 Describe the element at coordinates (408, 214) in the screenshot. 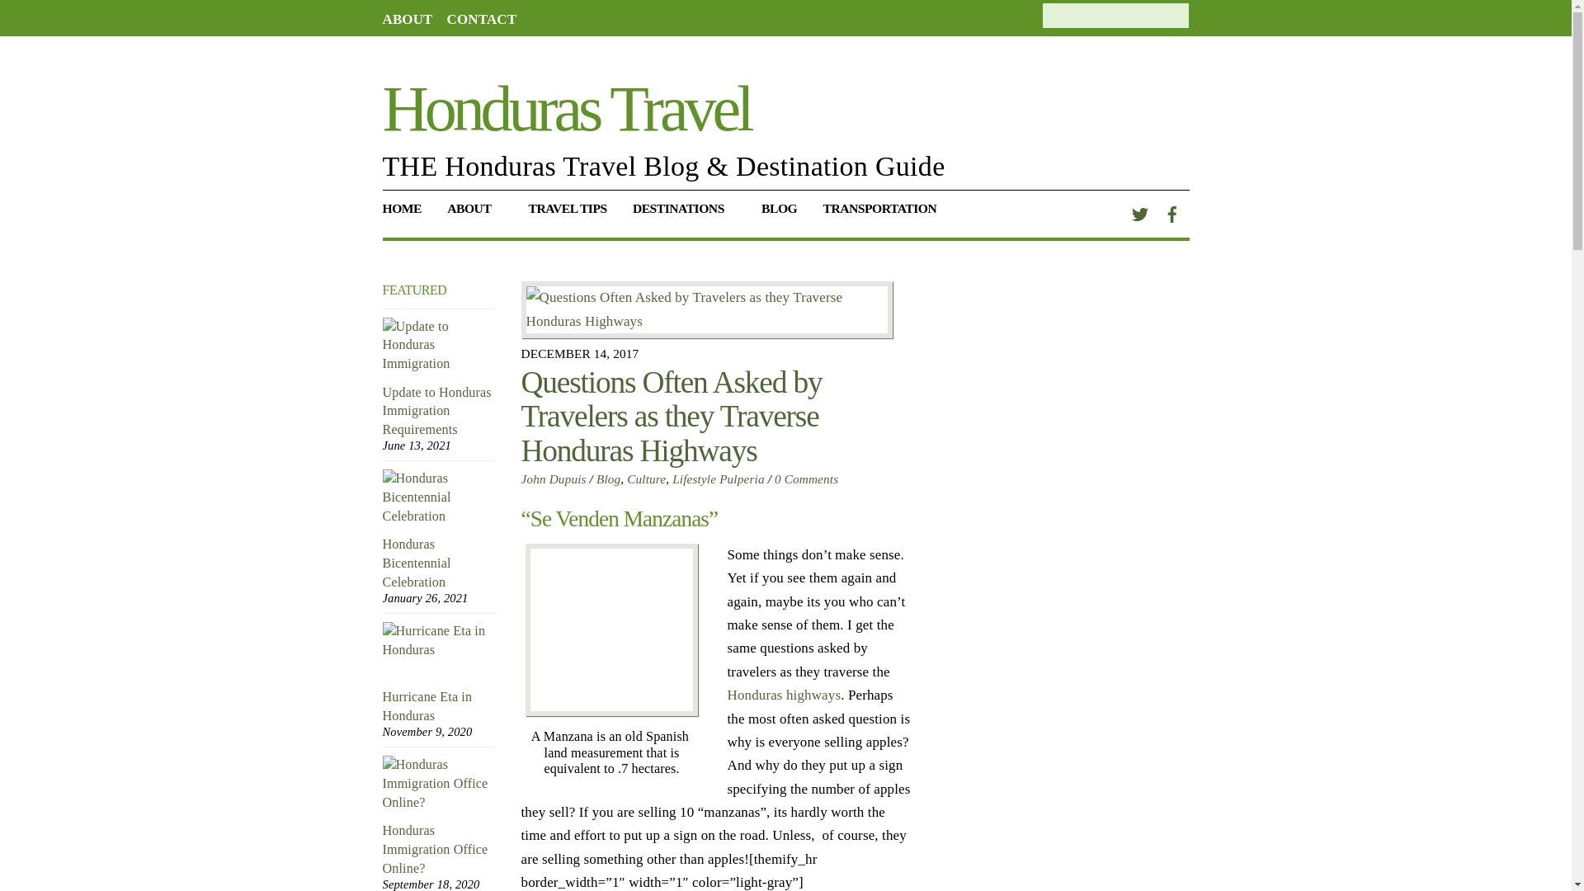

I see `HOME` at that location.